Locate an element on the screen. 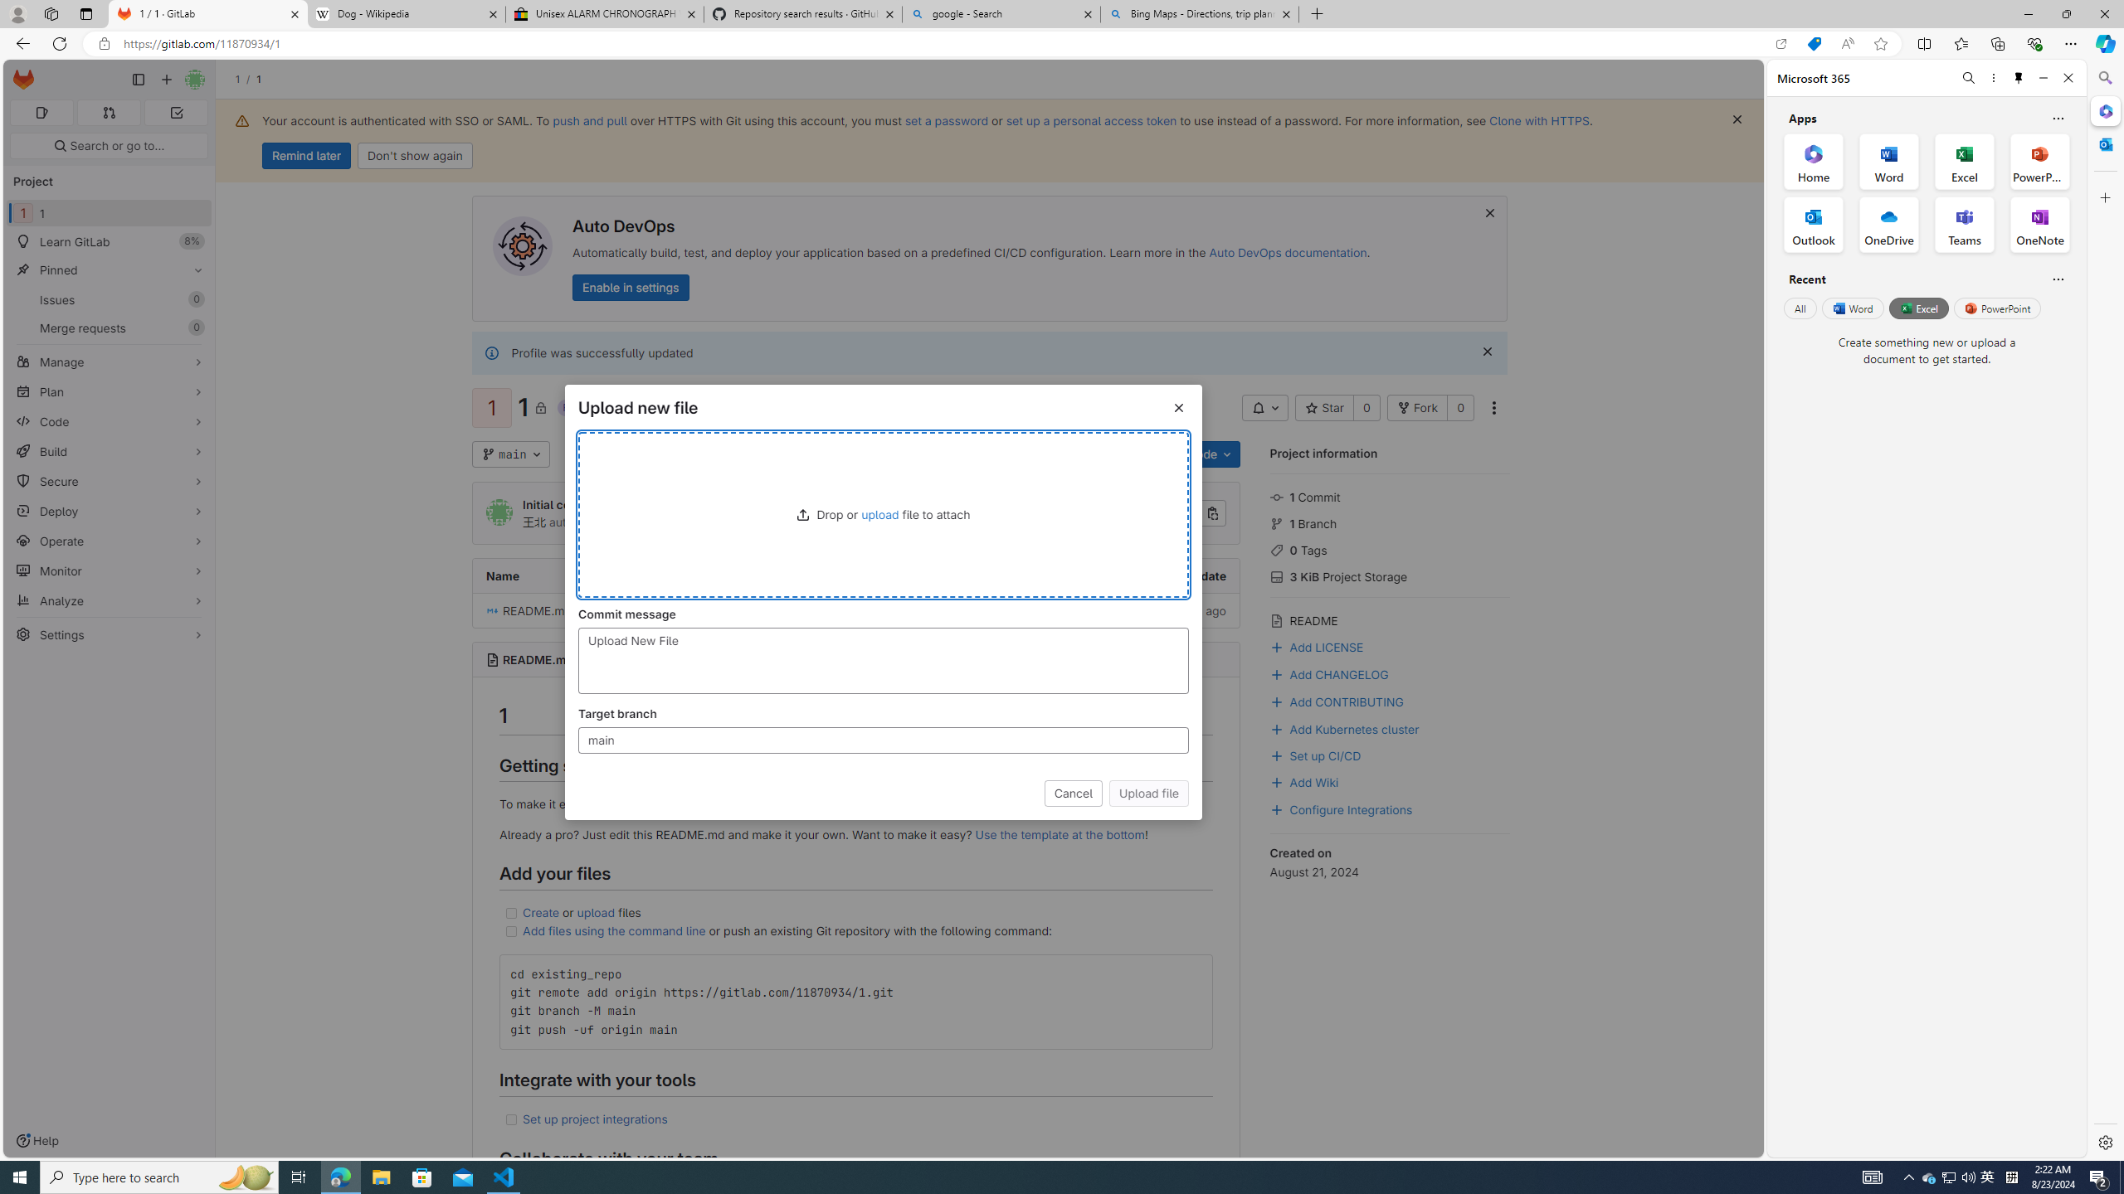  Secure is located at coordinates (110, 481).